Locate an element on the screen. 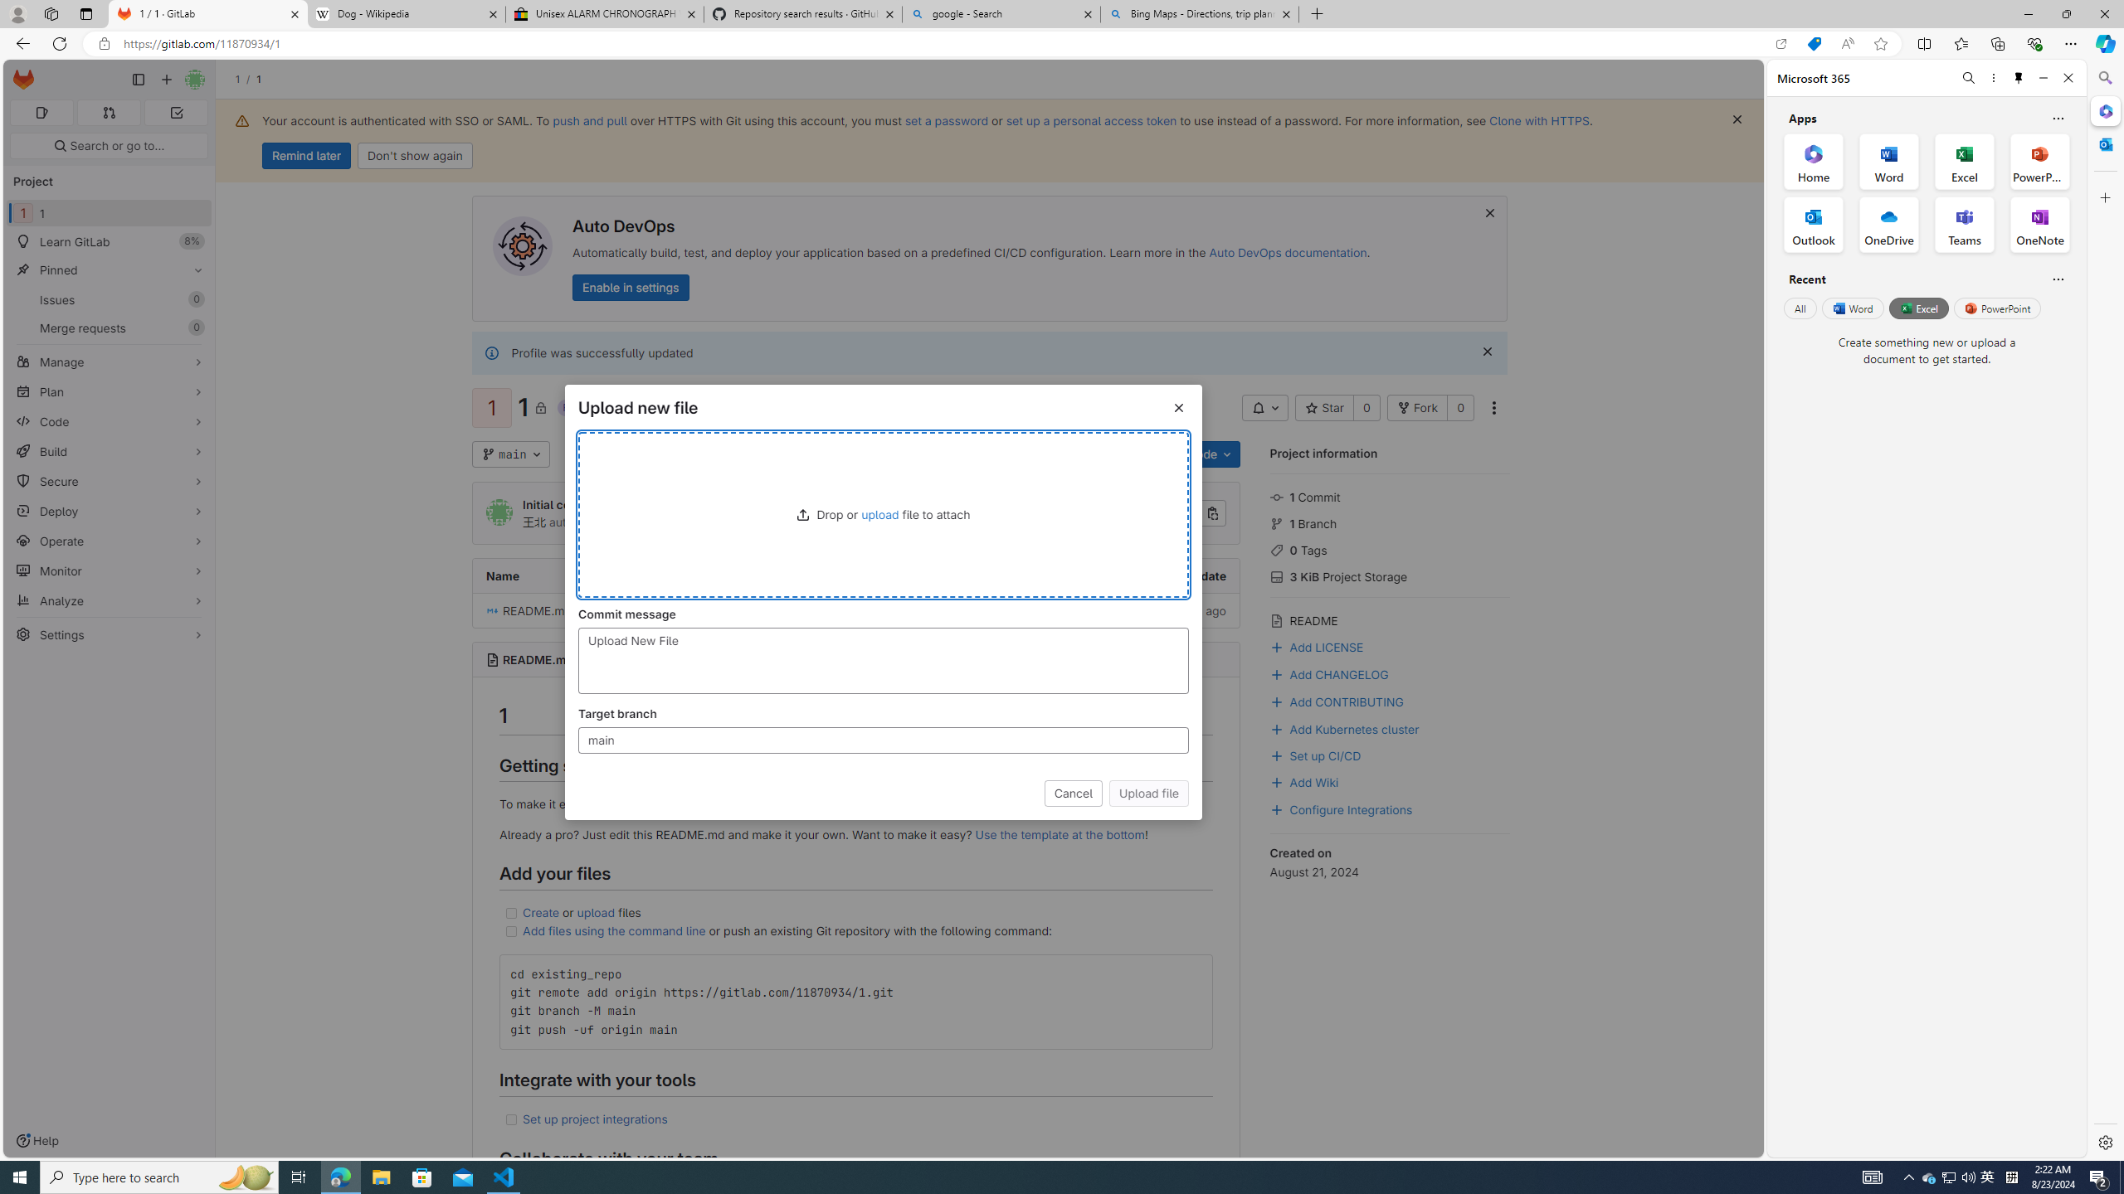  Secure is located at coordinates (110, 481).